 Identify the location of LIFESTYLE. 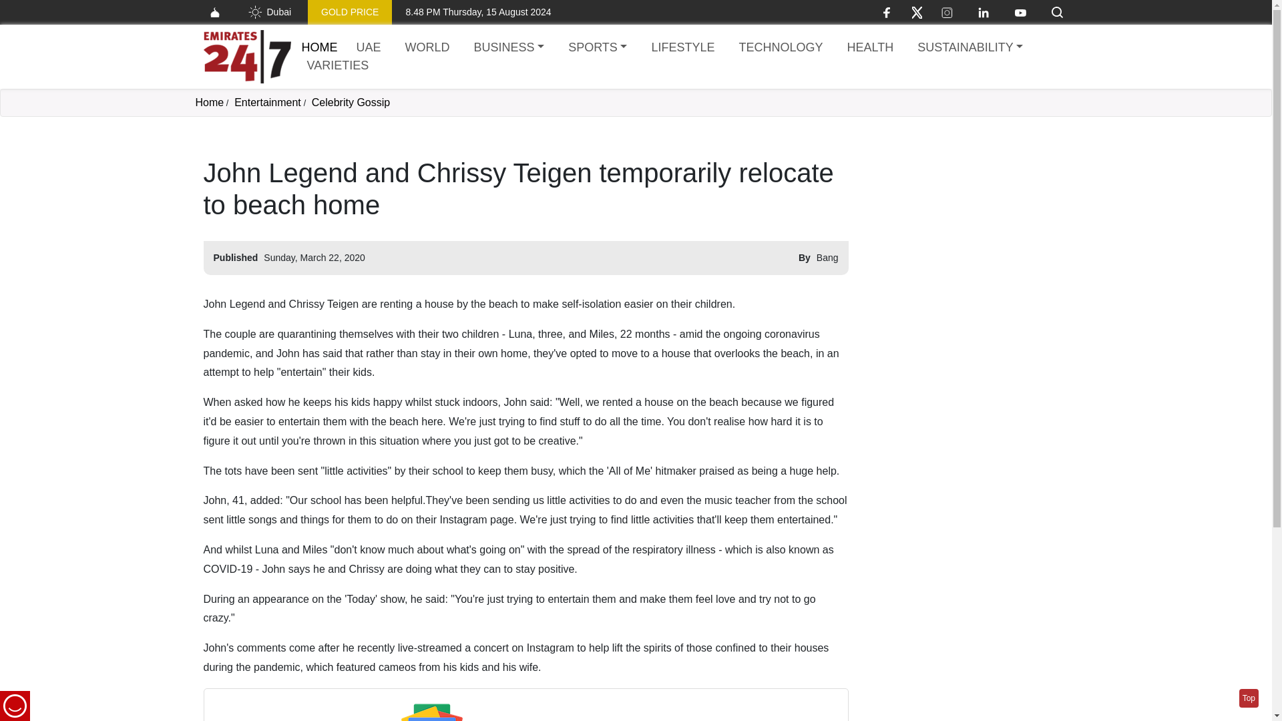
(682, 48).